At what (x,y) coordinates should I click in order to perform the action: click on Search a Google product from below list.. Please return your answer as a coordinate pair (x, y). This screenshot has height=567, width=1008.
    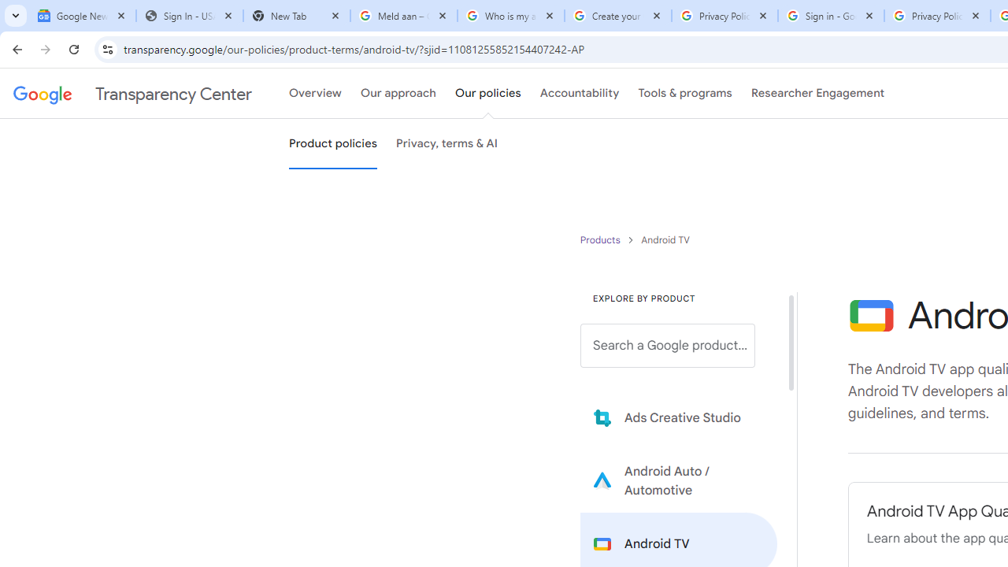
    Looking at the image, I should click on (668, 346).